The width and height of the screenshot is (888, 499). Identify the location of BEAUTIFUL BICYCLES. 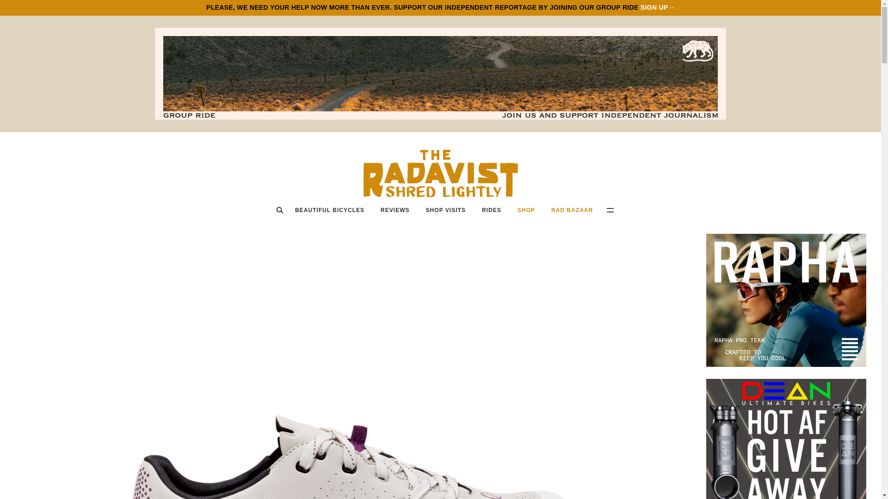
(329, 210).